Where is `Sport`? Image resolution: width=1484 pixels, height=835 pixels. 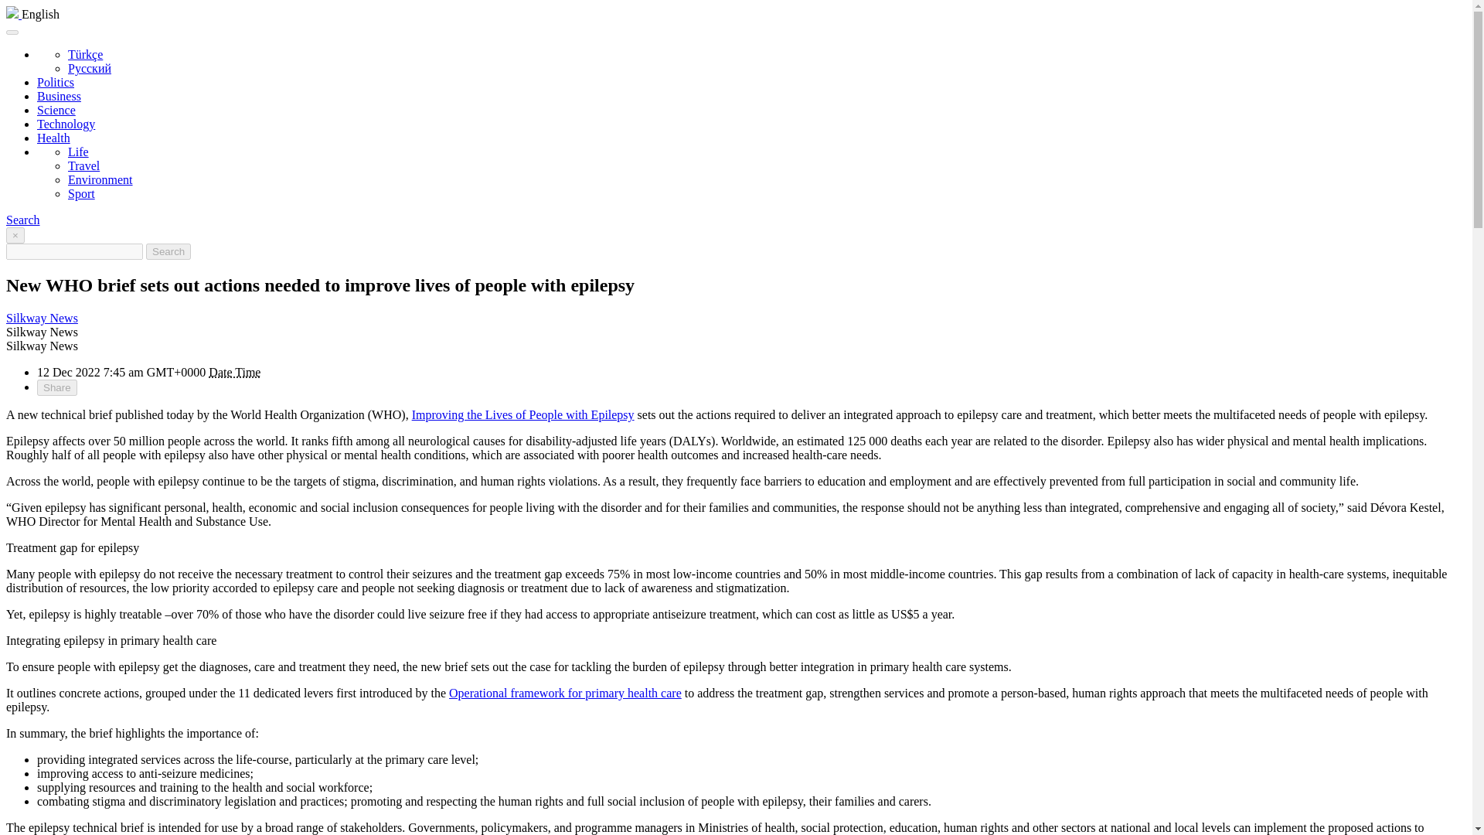 Sport is located at coordinates (81, 193).